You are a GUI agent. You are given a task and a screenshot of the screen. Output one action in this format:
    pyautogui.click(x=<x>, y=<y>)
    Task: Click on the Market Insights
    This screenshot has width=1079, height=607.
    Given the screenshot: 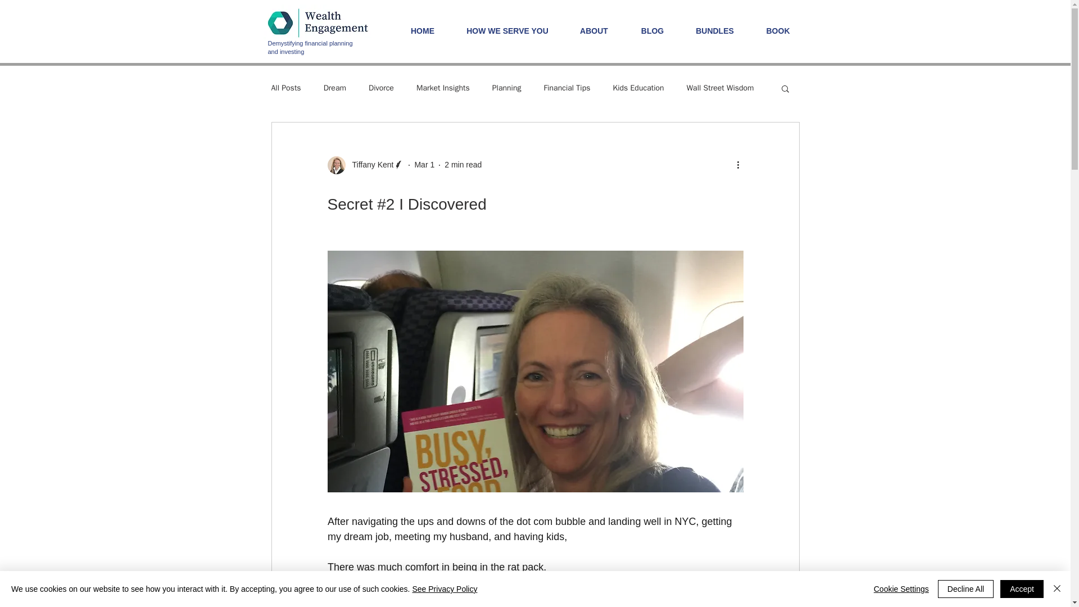 What is the action you would take?
    pyautogui.click(x=443, y=88)
    